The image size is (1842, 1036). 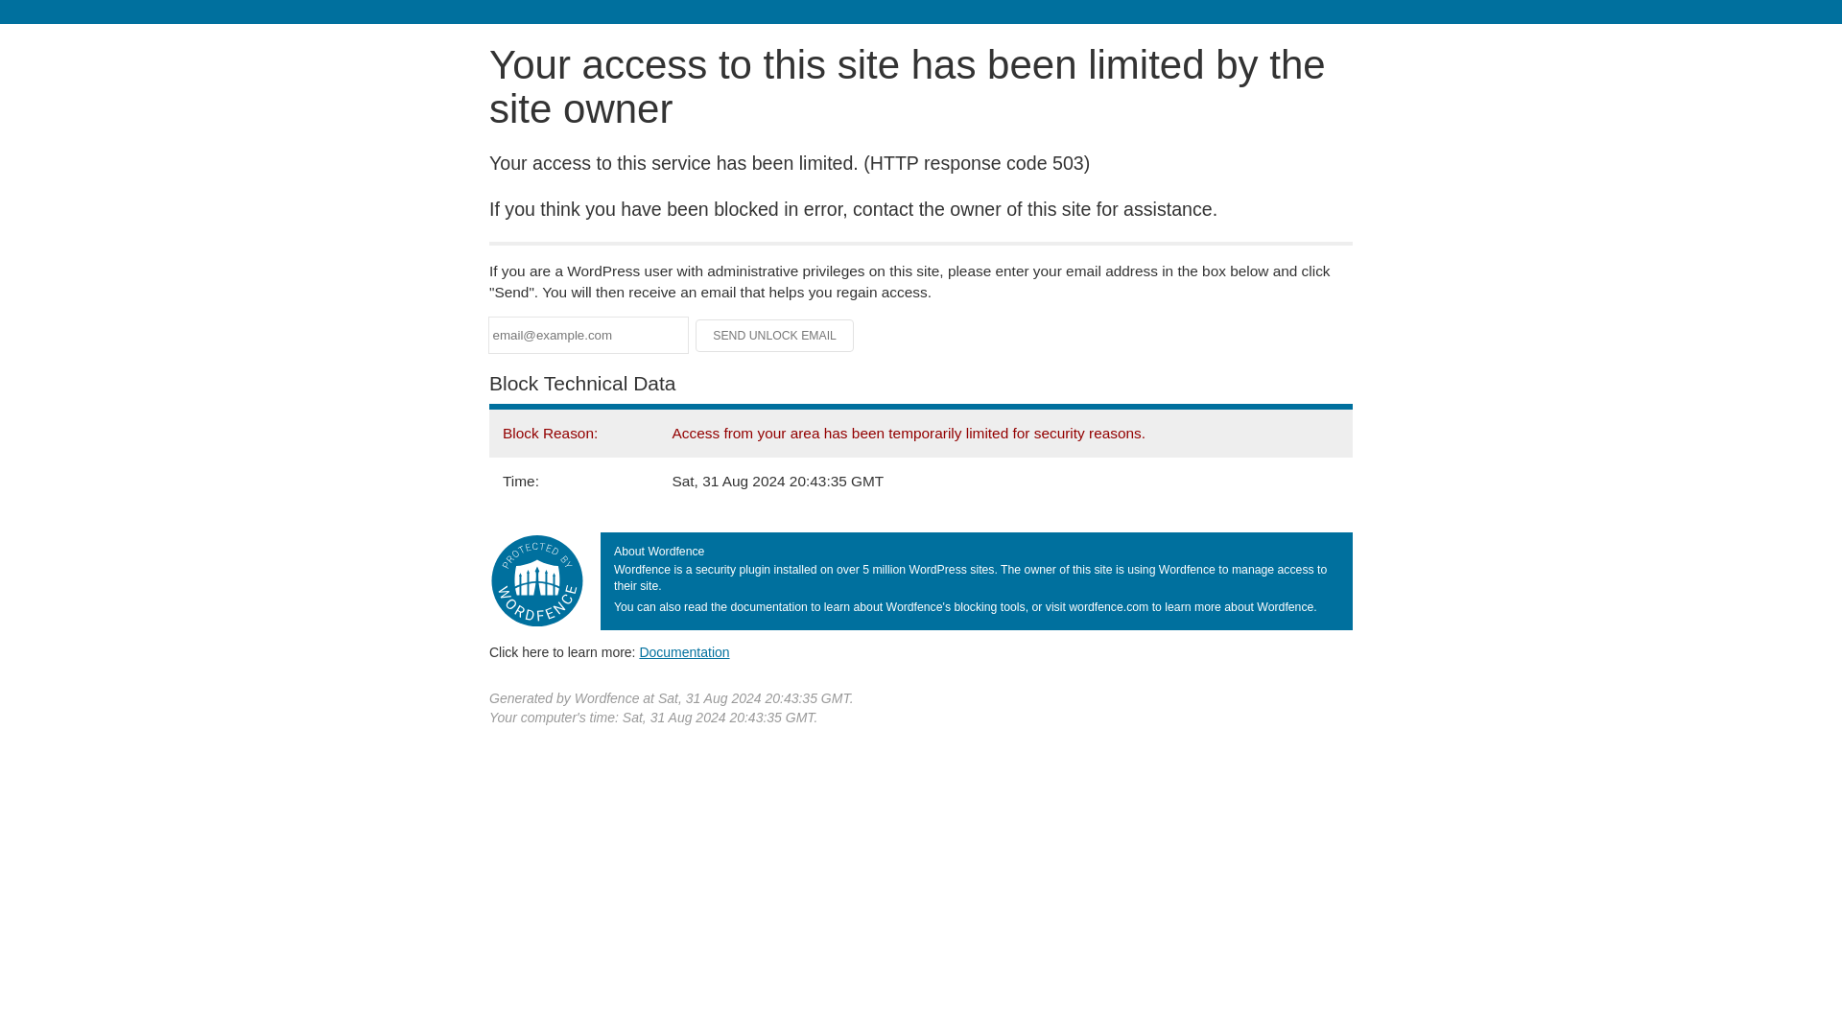 I want to click on Documentation, so click(x=684, y=651).